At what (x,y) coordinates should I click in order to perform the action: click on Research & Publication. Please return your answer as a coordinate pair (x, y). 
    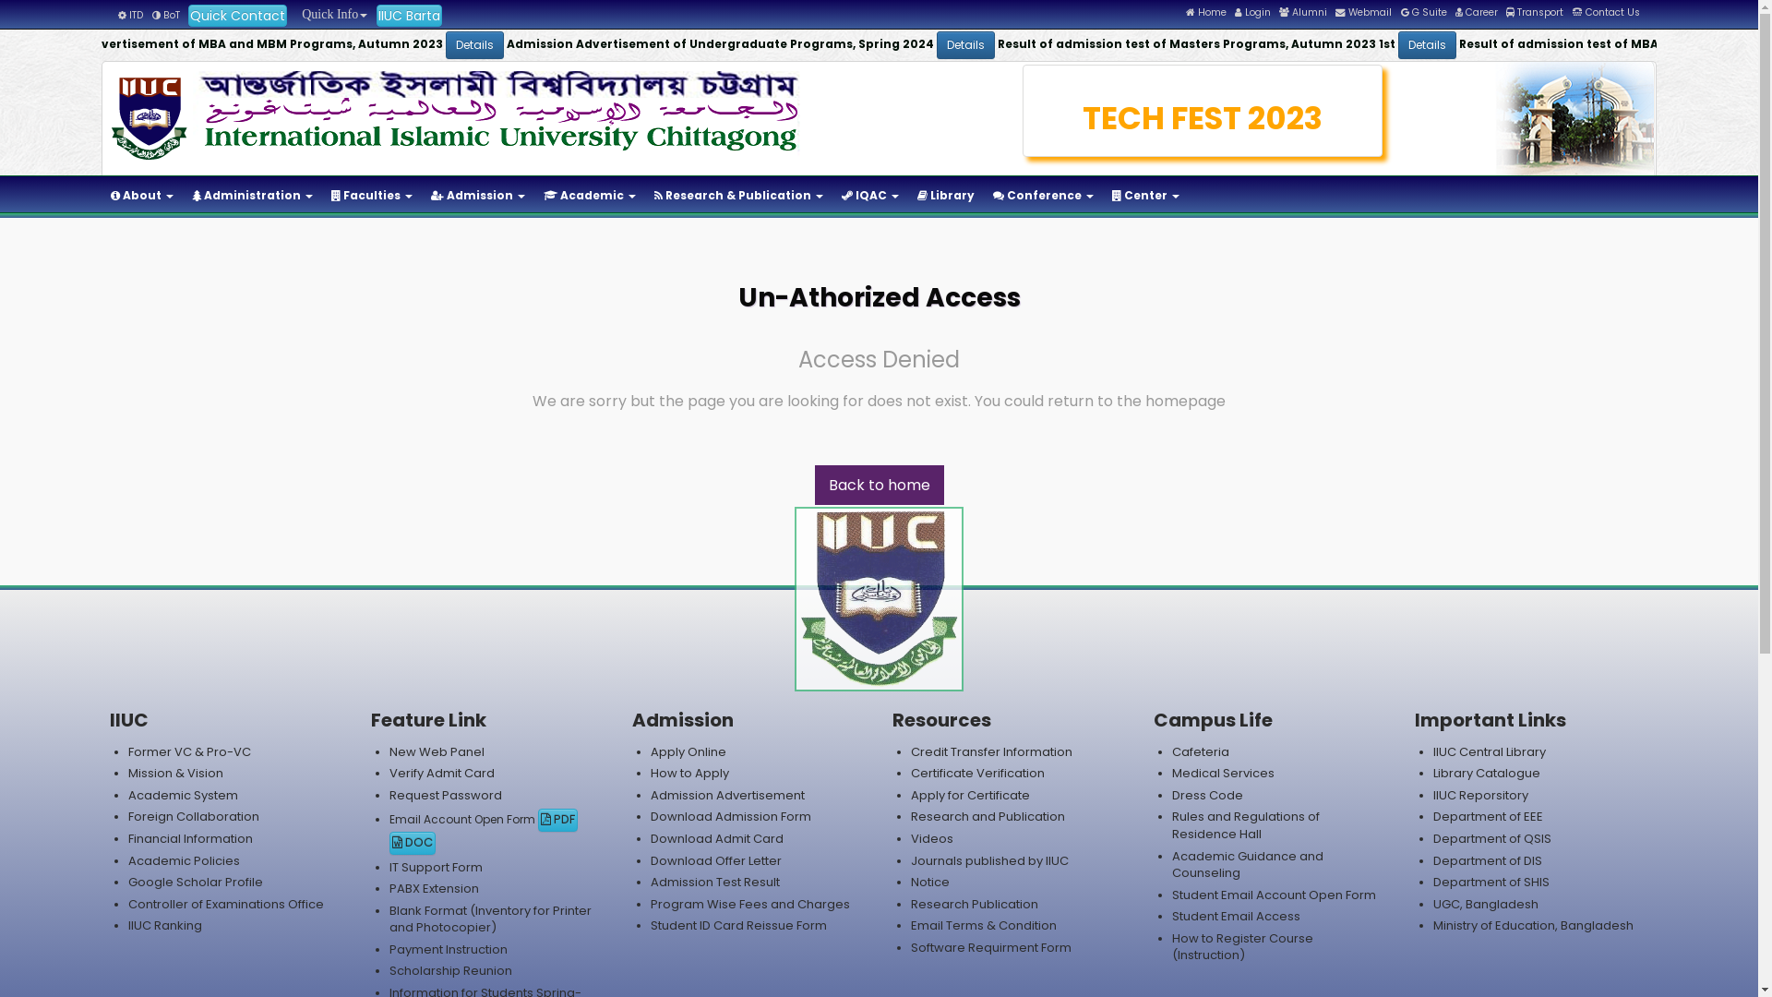
    Looking at the image, I should click on (738, 196).